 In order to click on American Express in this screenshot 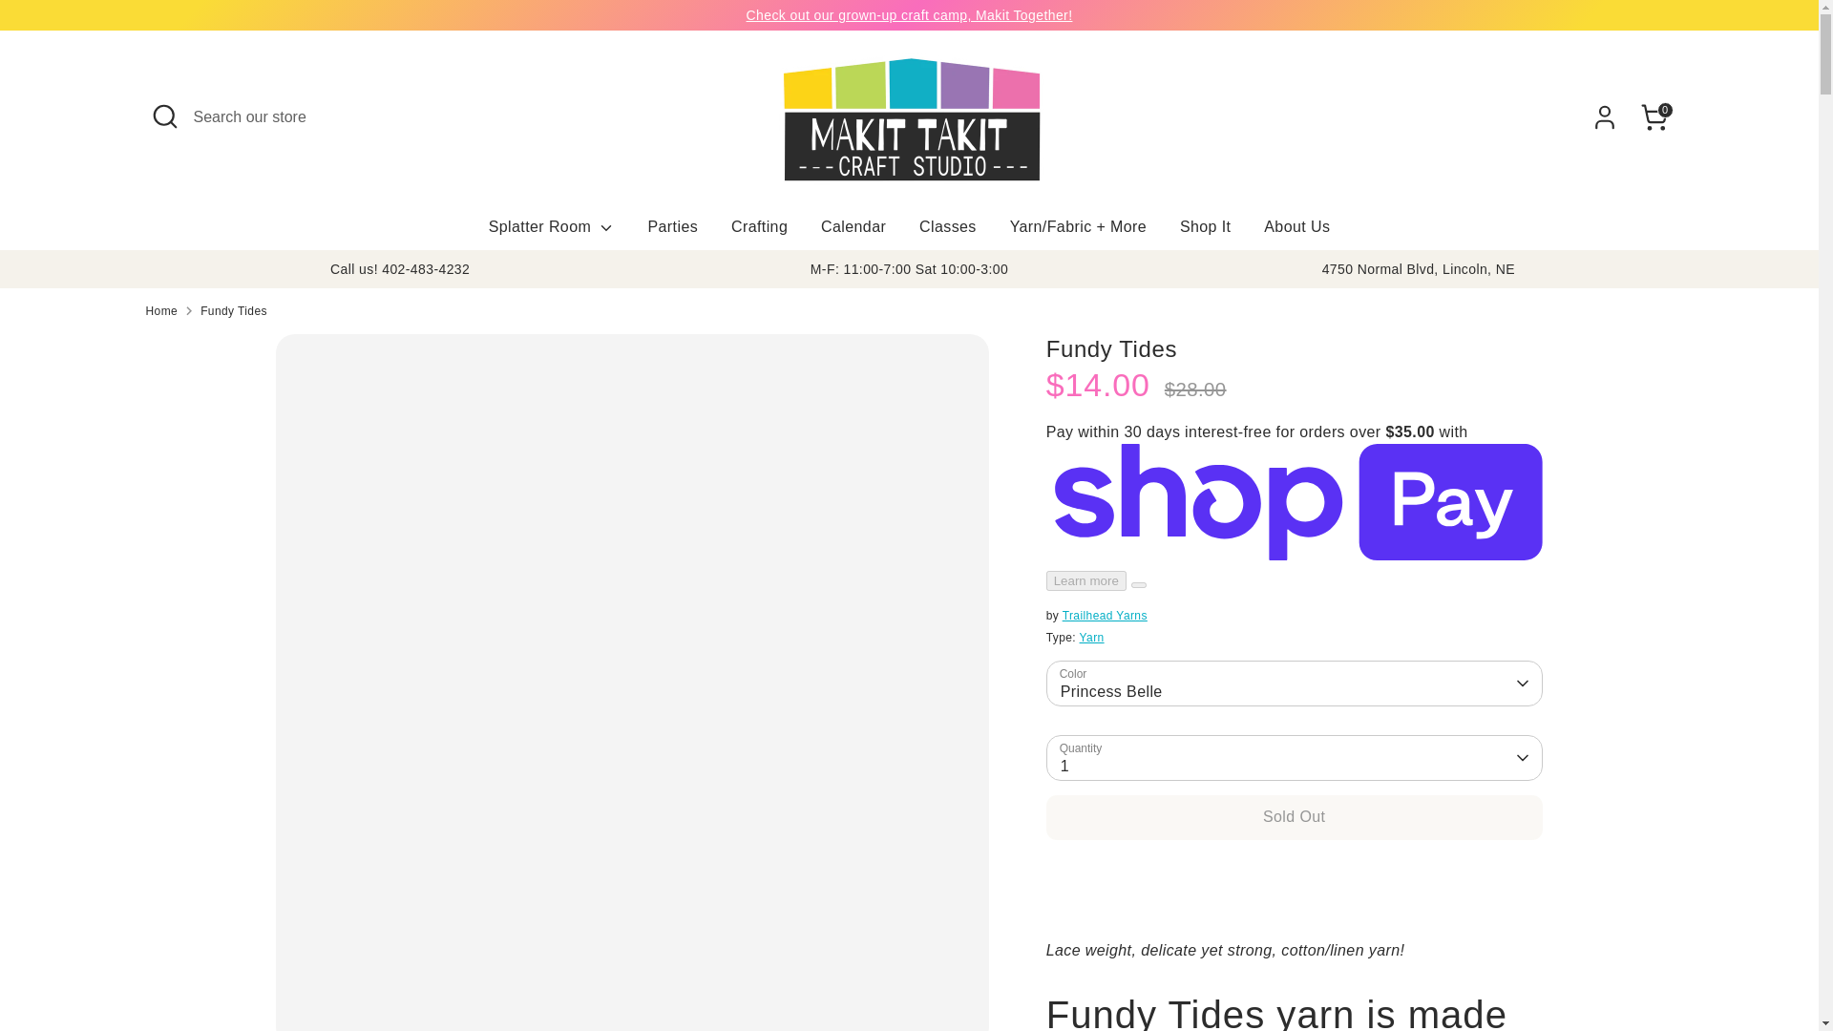, I will do `click(1270, 971)`.